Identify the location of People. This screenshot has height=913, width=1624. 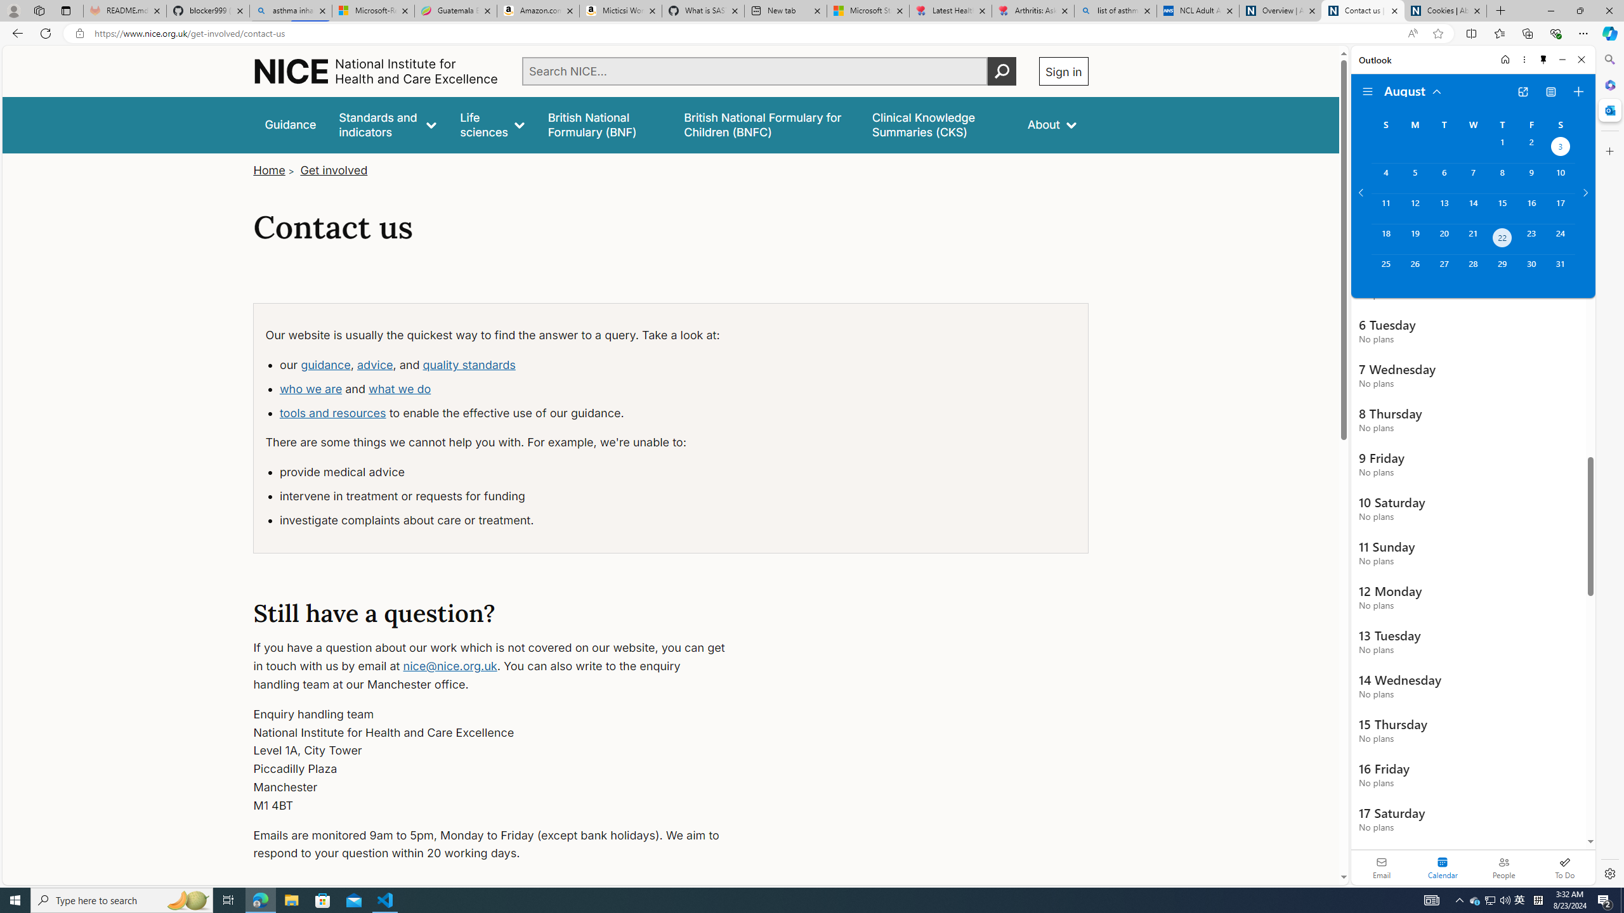
(1503, 867).